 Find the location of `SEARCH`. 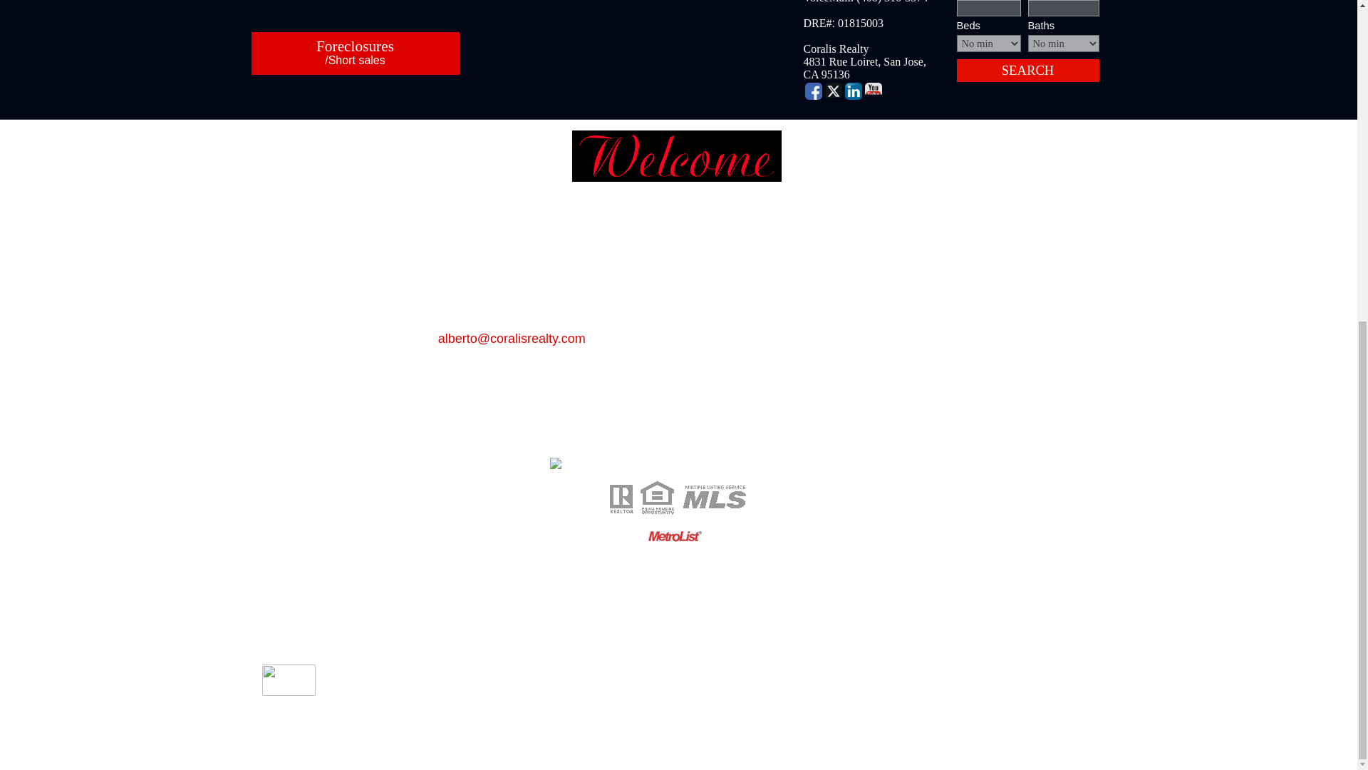

SEARCH is located at coordinates (1027, 70).